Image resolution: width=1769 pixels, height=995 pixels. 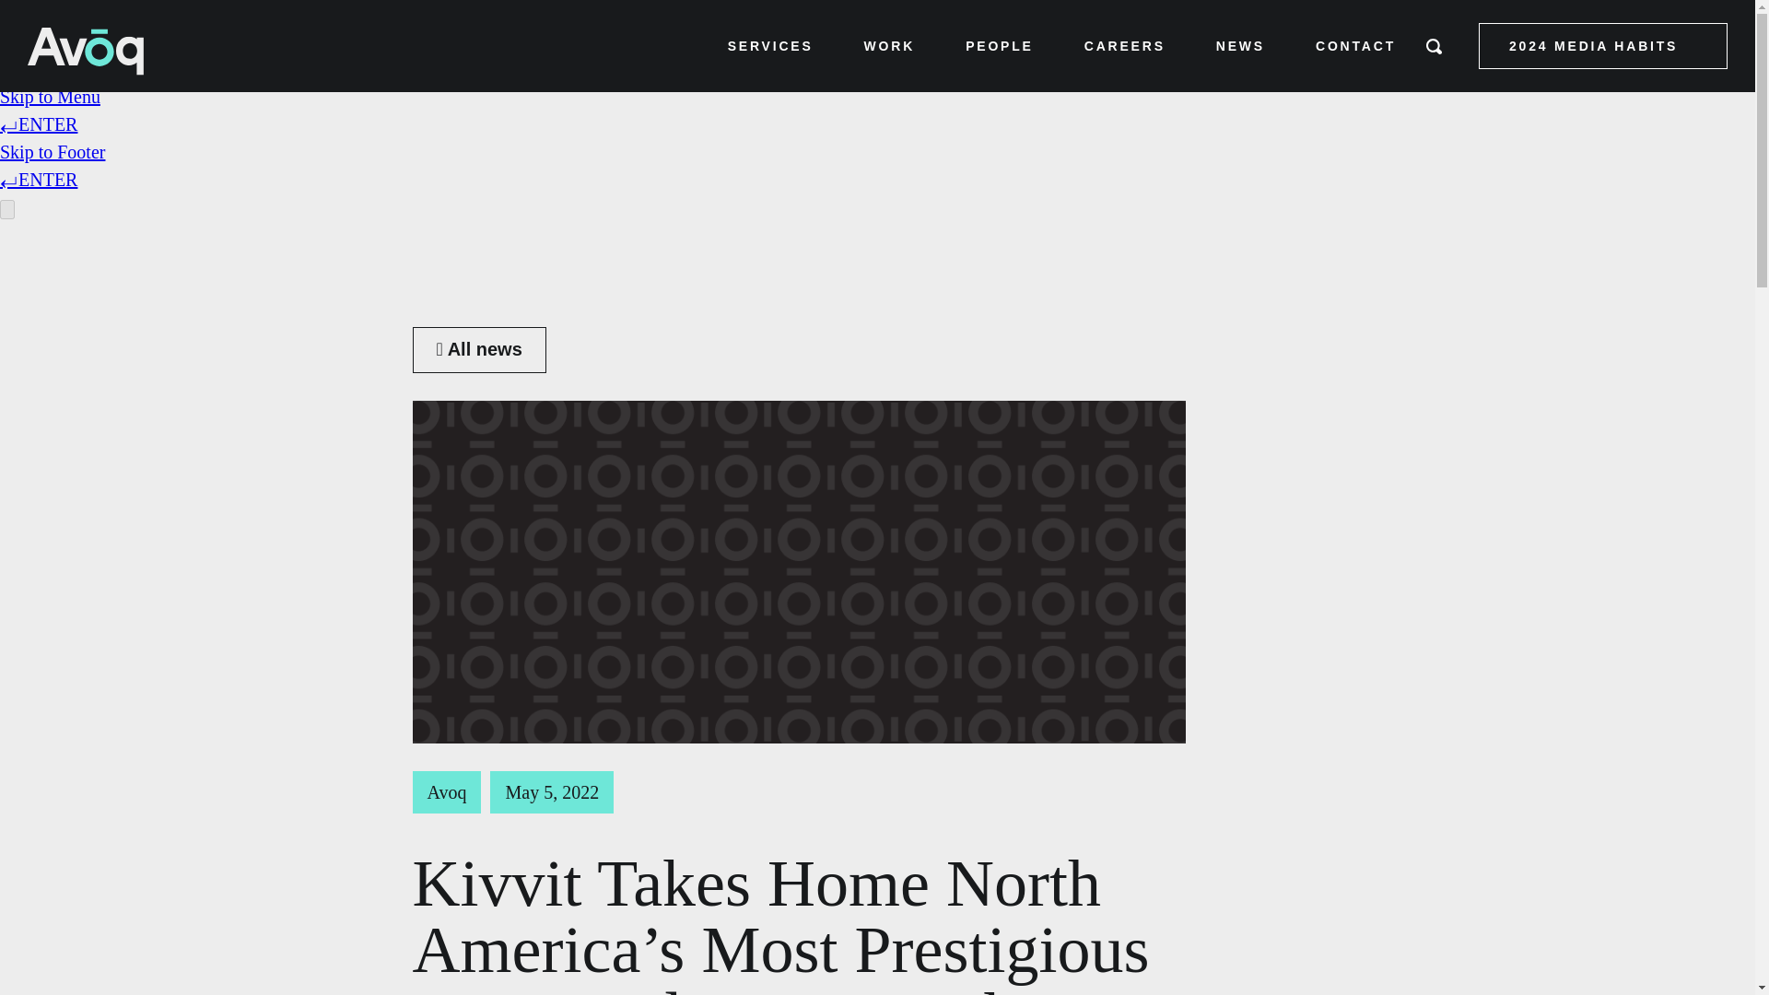 I want to click on WORK, so click(x=890, y=45).